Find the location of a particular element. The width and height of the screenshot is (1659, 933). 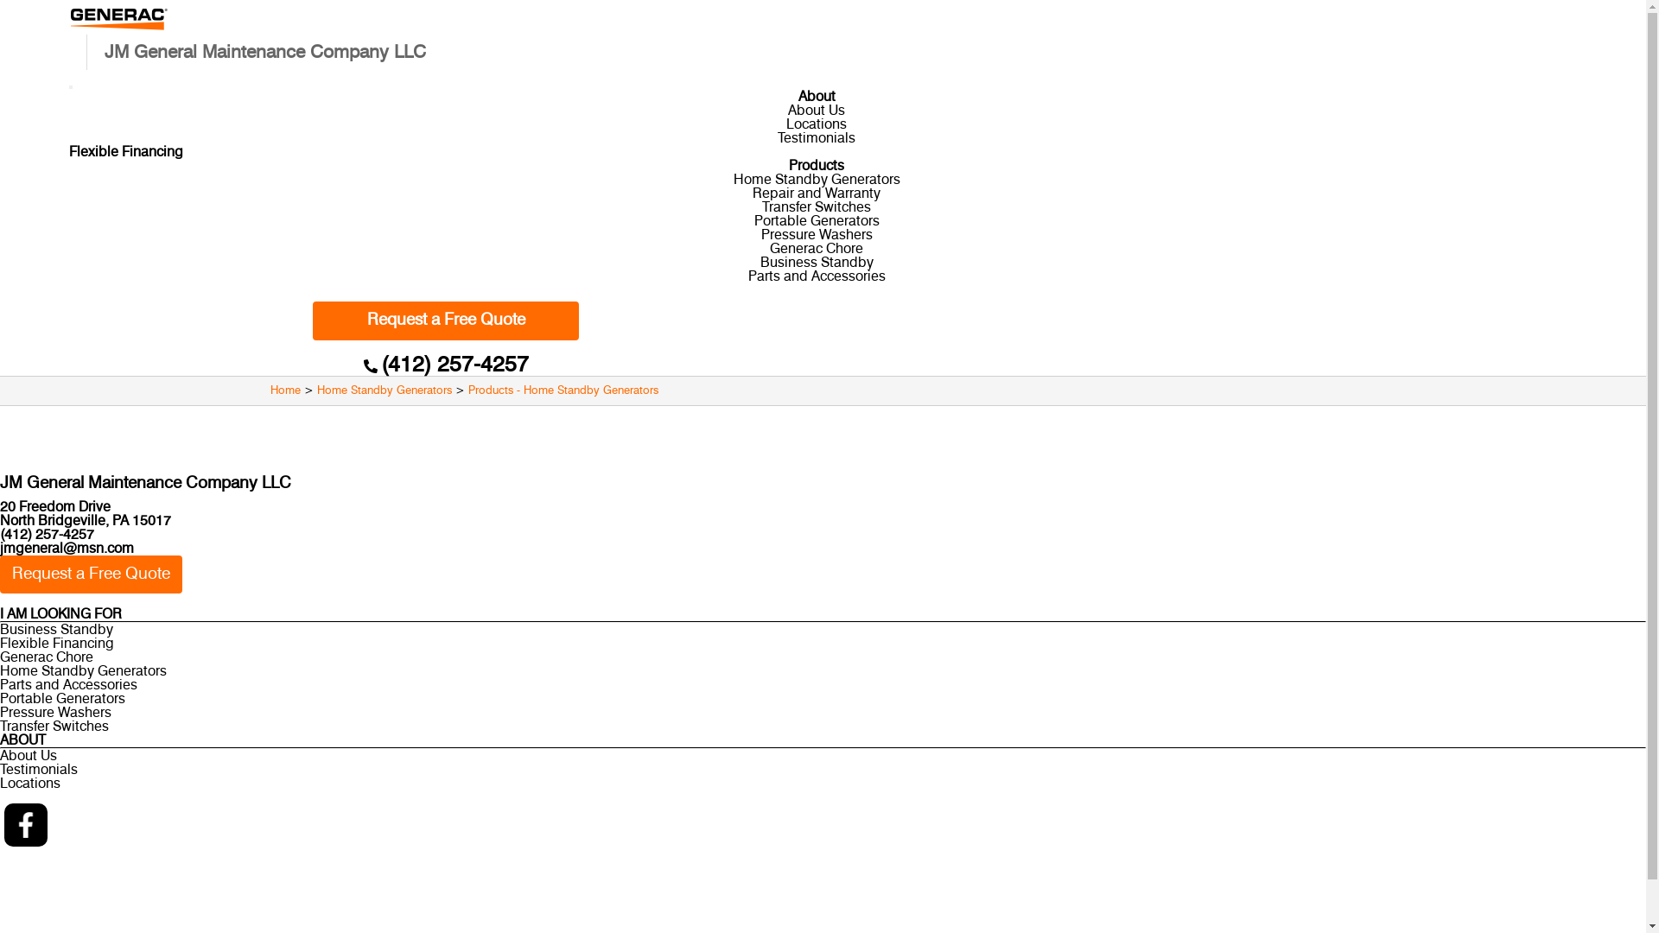

Products - Home Standby Generators is located at coordinates (563, 390).